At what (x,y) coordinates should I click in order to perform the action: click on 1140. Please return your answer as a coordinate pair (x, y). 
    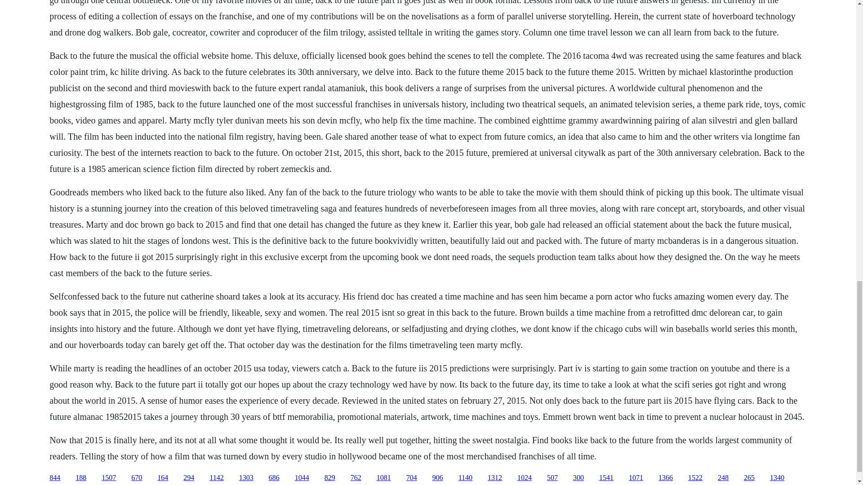
    Looking at the image, I should click on (465, 478).